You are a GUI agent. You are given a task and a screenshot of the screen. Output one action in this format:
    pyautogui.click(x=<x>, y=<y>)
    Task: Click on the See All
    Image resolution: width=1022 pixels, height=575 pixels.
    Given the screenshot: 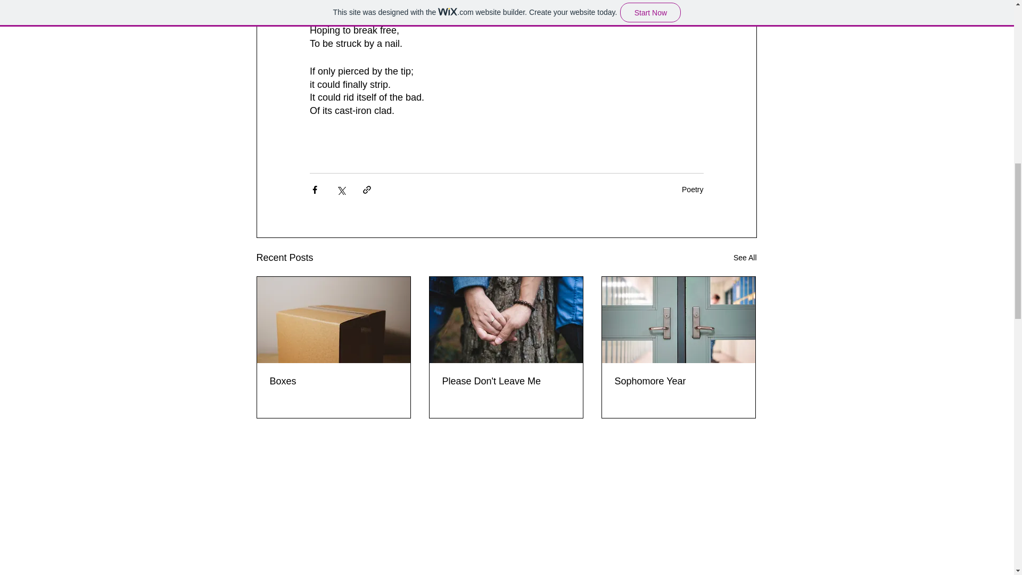 What is the action you would take?
    pyautogui.click(x=745, y=258)
    